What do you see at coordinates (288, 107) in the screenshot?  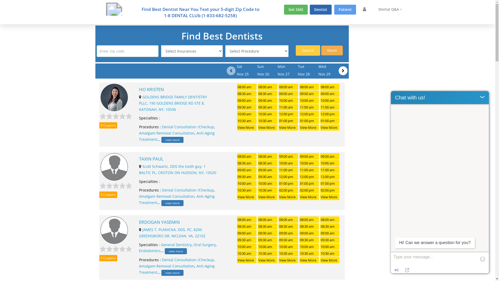 I see `11:00 am` at bounding box center [288, 107].